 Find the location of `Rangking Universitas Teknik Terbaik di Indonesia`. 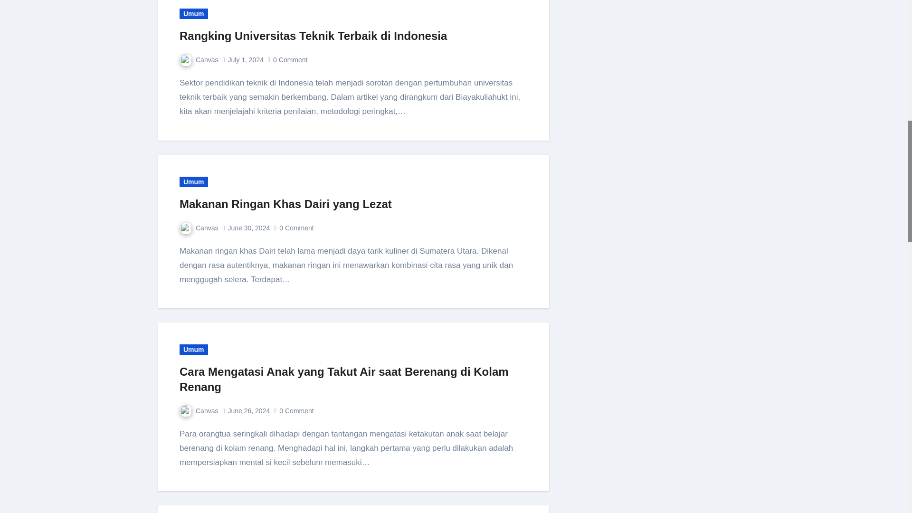

Rangking Universitas Teknik Terbaik di Indonesia is located at coordinates (313, 35).